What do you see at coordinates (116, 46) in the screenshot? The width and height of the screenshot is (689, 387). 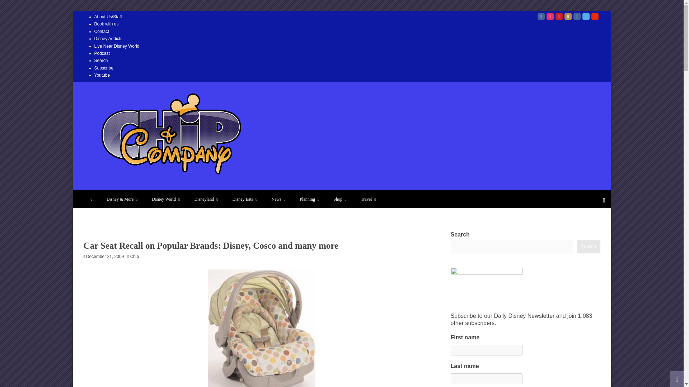 I see `Live Near Disney World` at bounding box center [116, 46].